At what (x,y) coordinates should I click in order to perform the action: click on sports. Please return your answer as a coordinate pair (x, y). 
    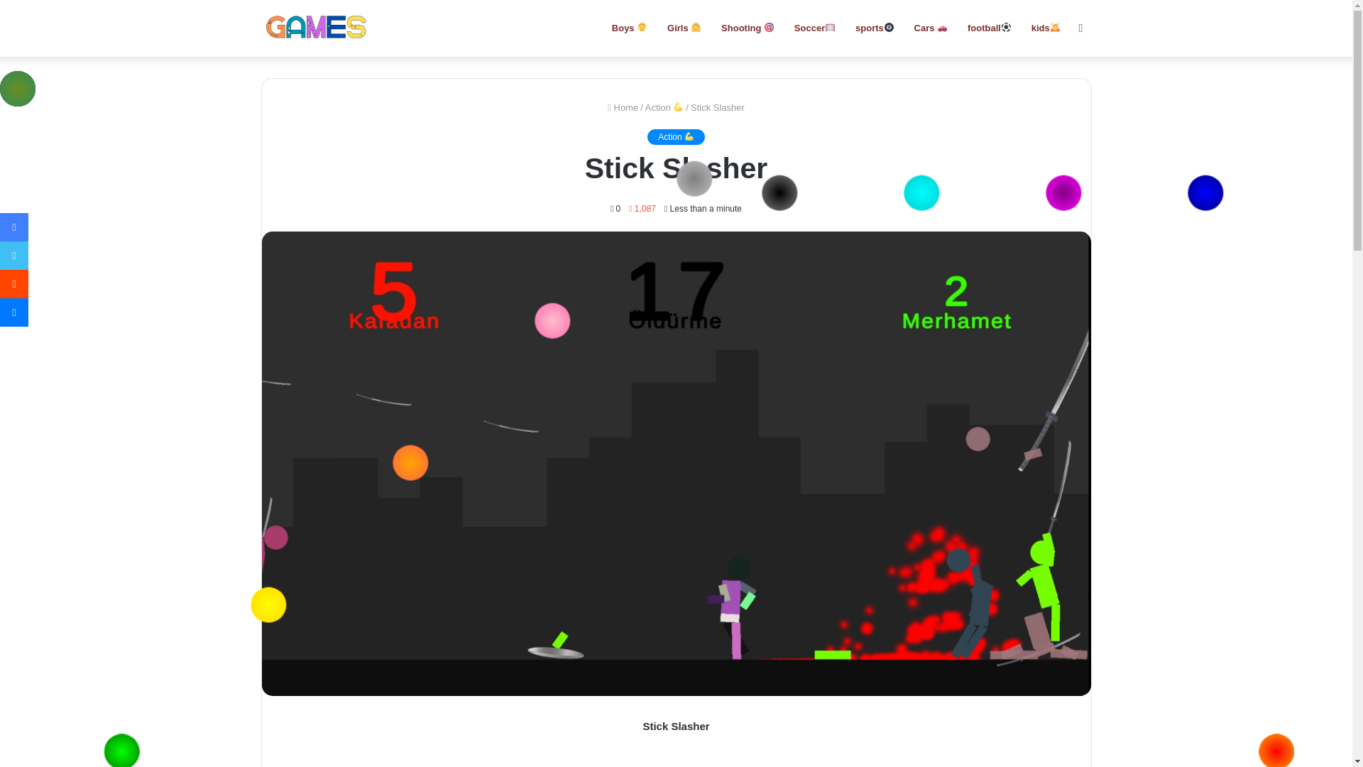
    Looking at the image, I should click on (875, 28).